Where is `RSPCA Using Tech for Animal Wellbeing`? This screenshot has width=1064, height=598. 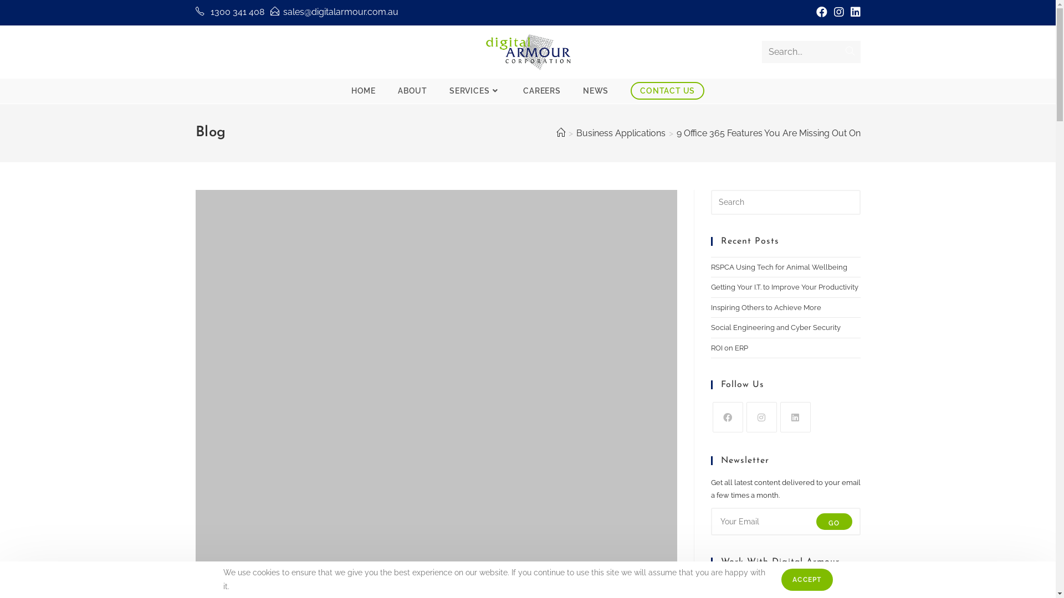 RSPCA Using Tech for Animal Wellbeing is located at coordinates (779, 267).